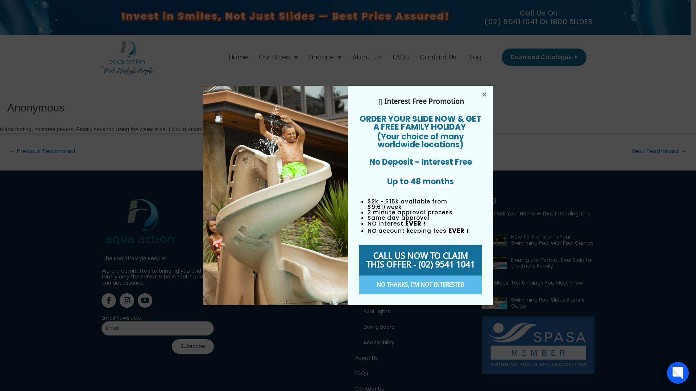 The height and width of the screenshot is (391, 696). Describe the element at coordinates (411, 374) in the screenshot. I see `FAQS` at that location.